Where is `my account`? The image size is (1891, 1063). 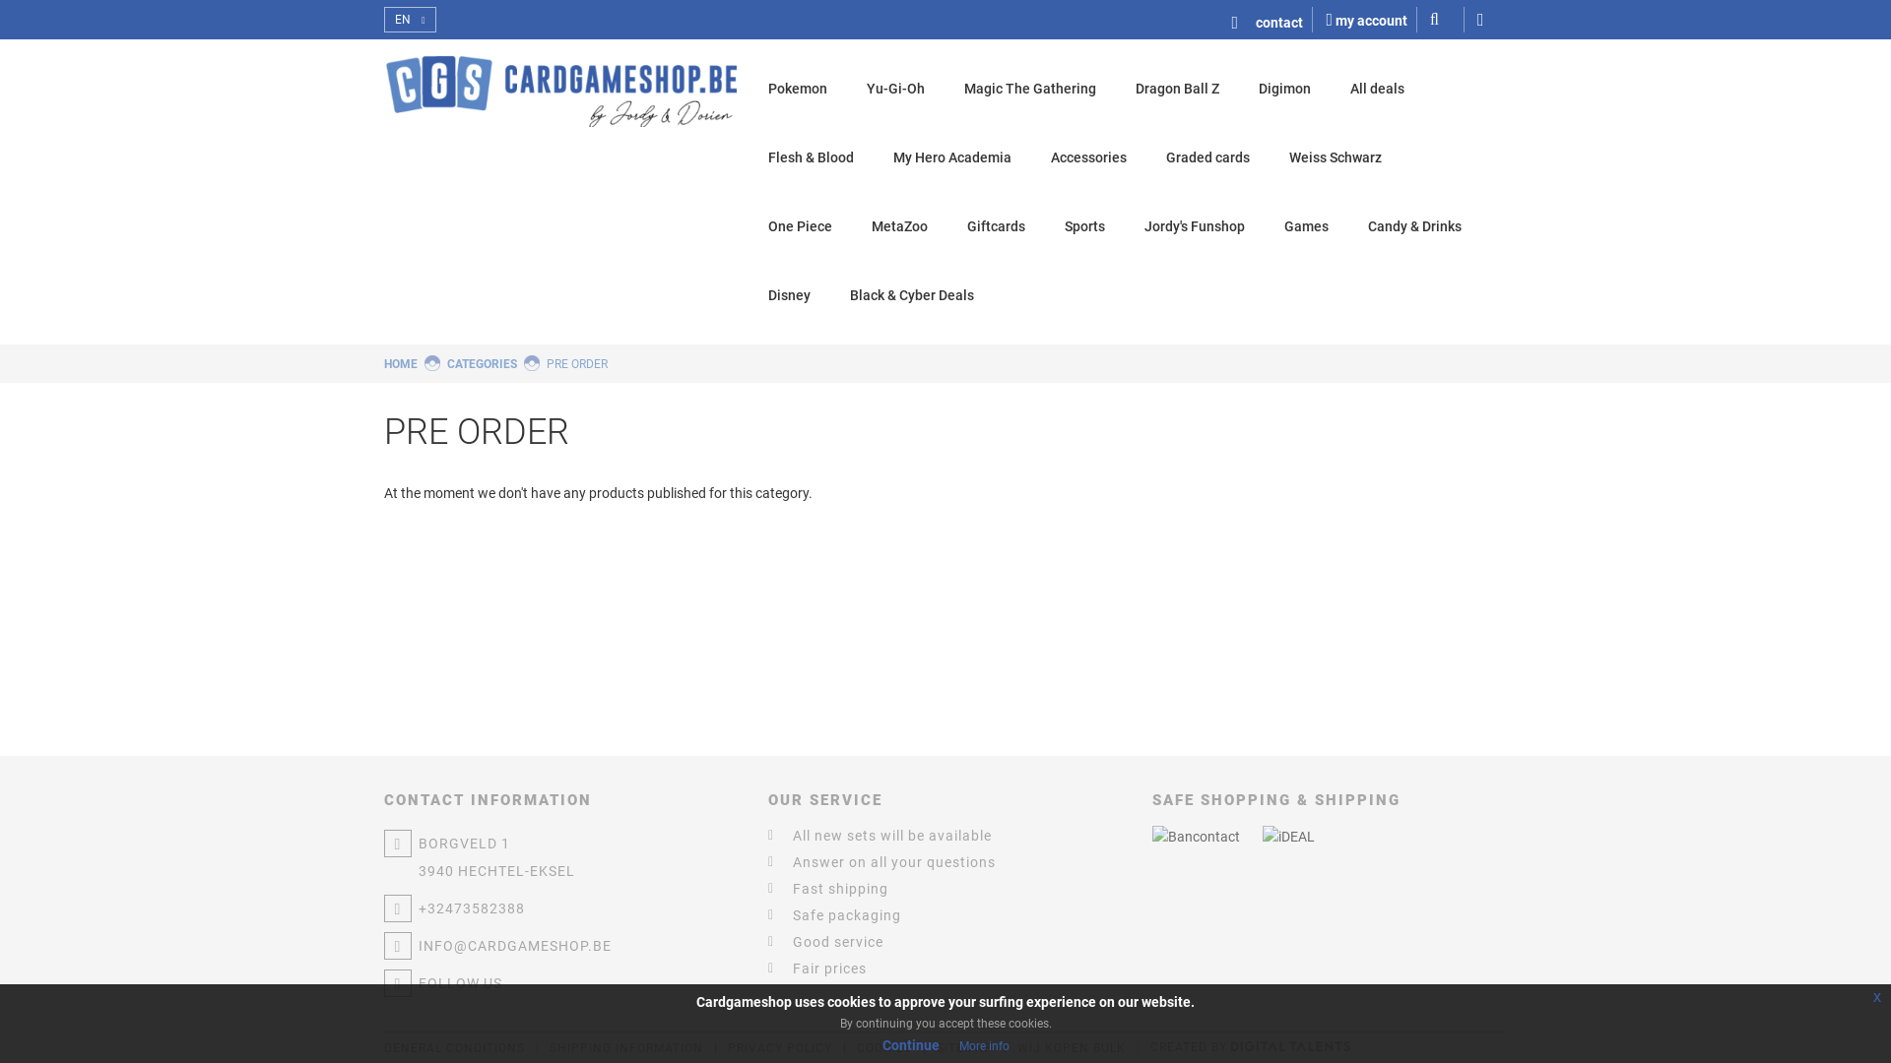 my account is located at coordinates (1367, 20).